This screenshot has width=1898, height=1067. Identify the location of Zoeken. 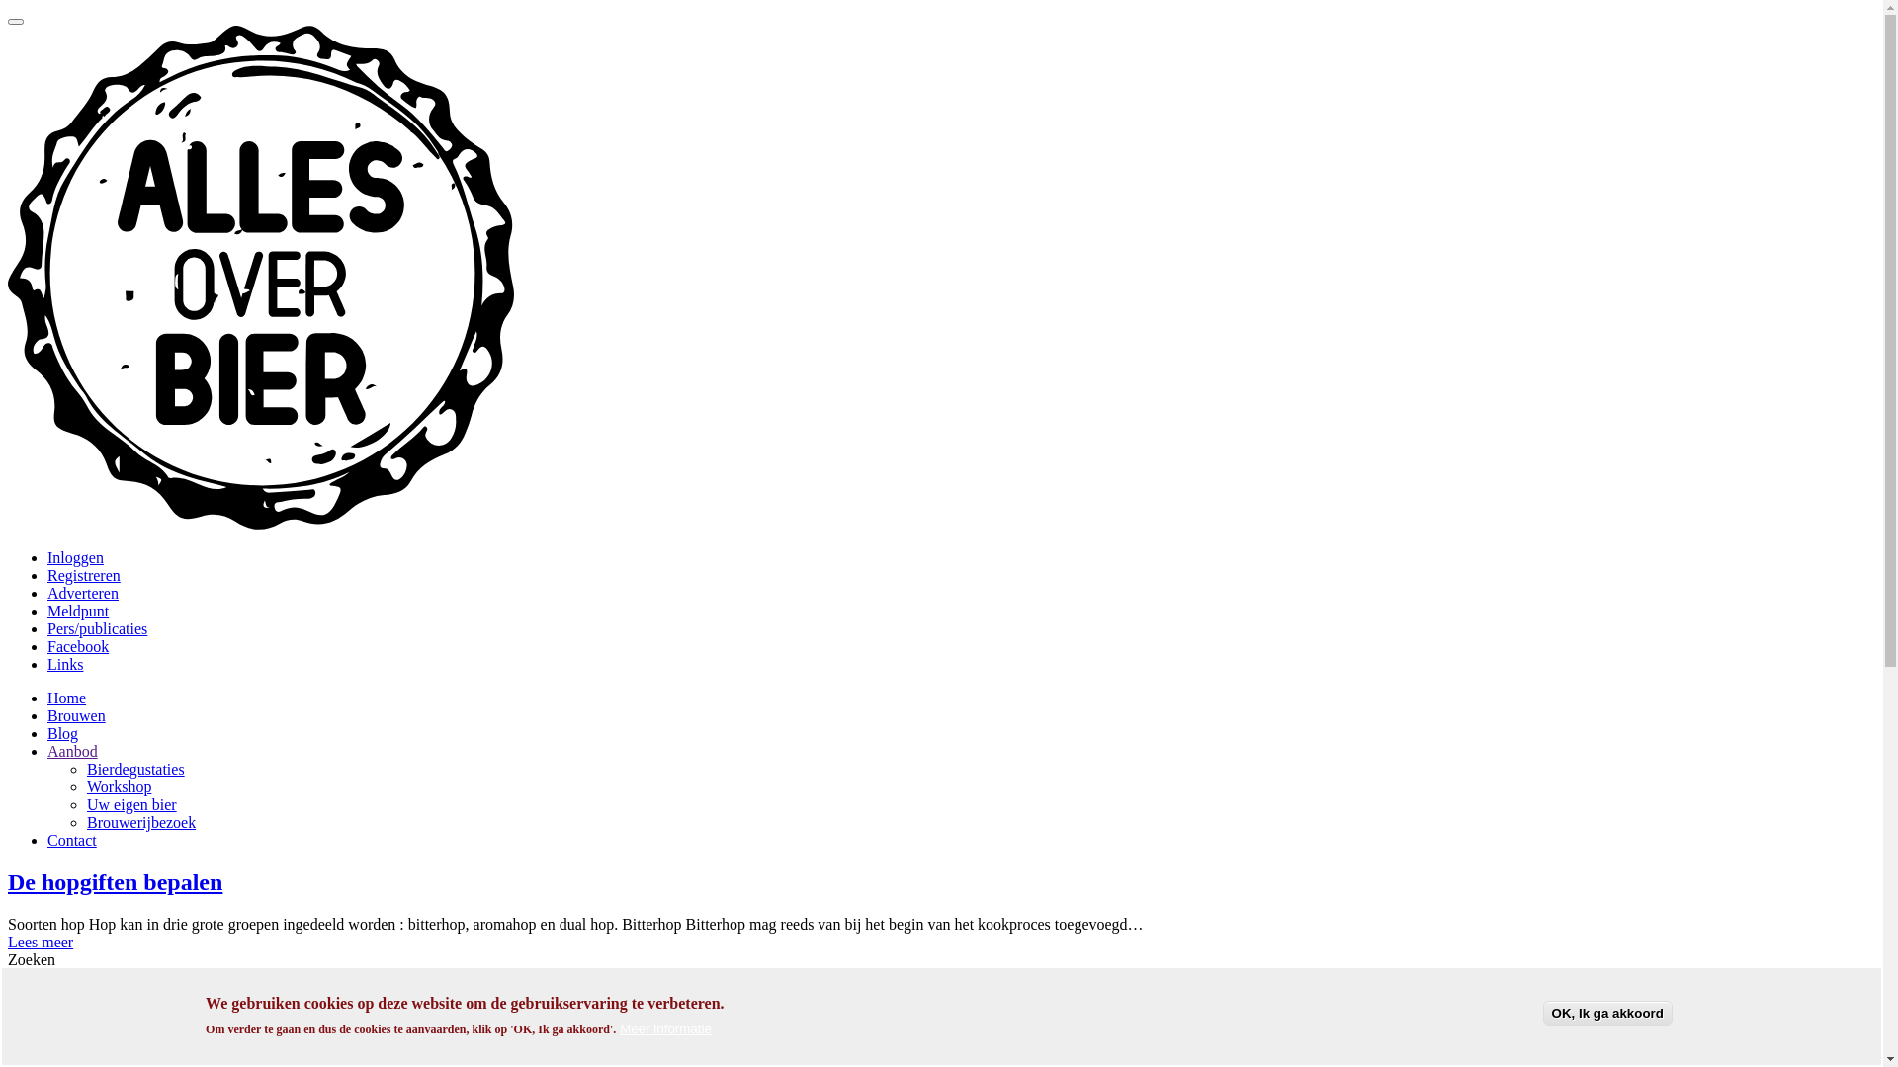
(38, 1000).